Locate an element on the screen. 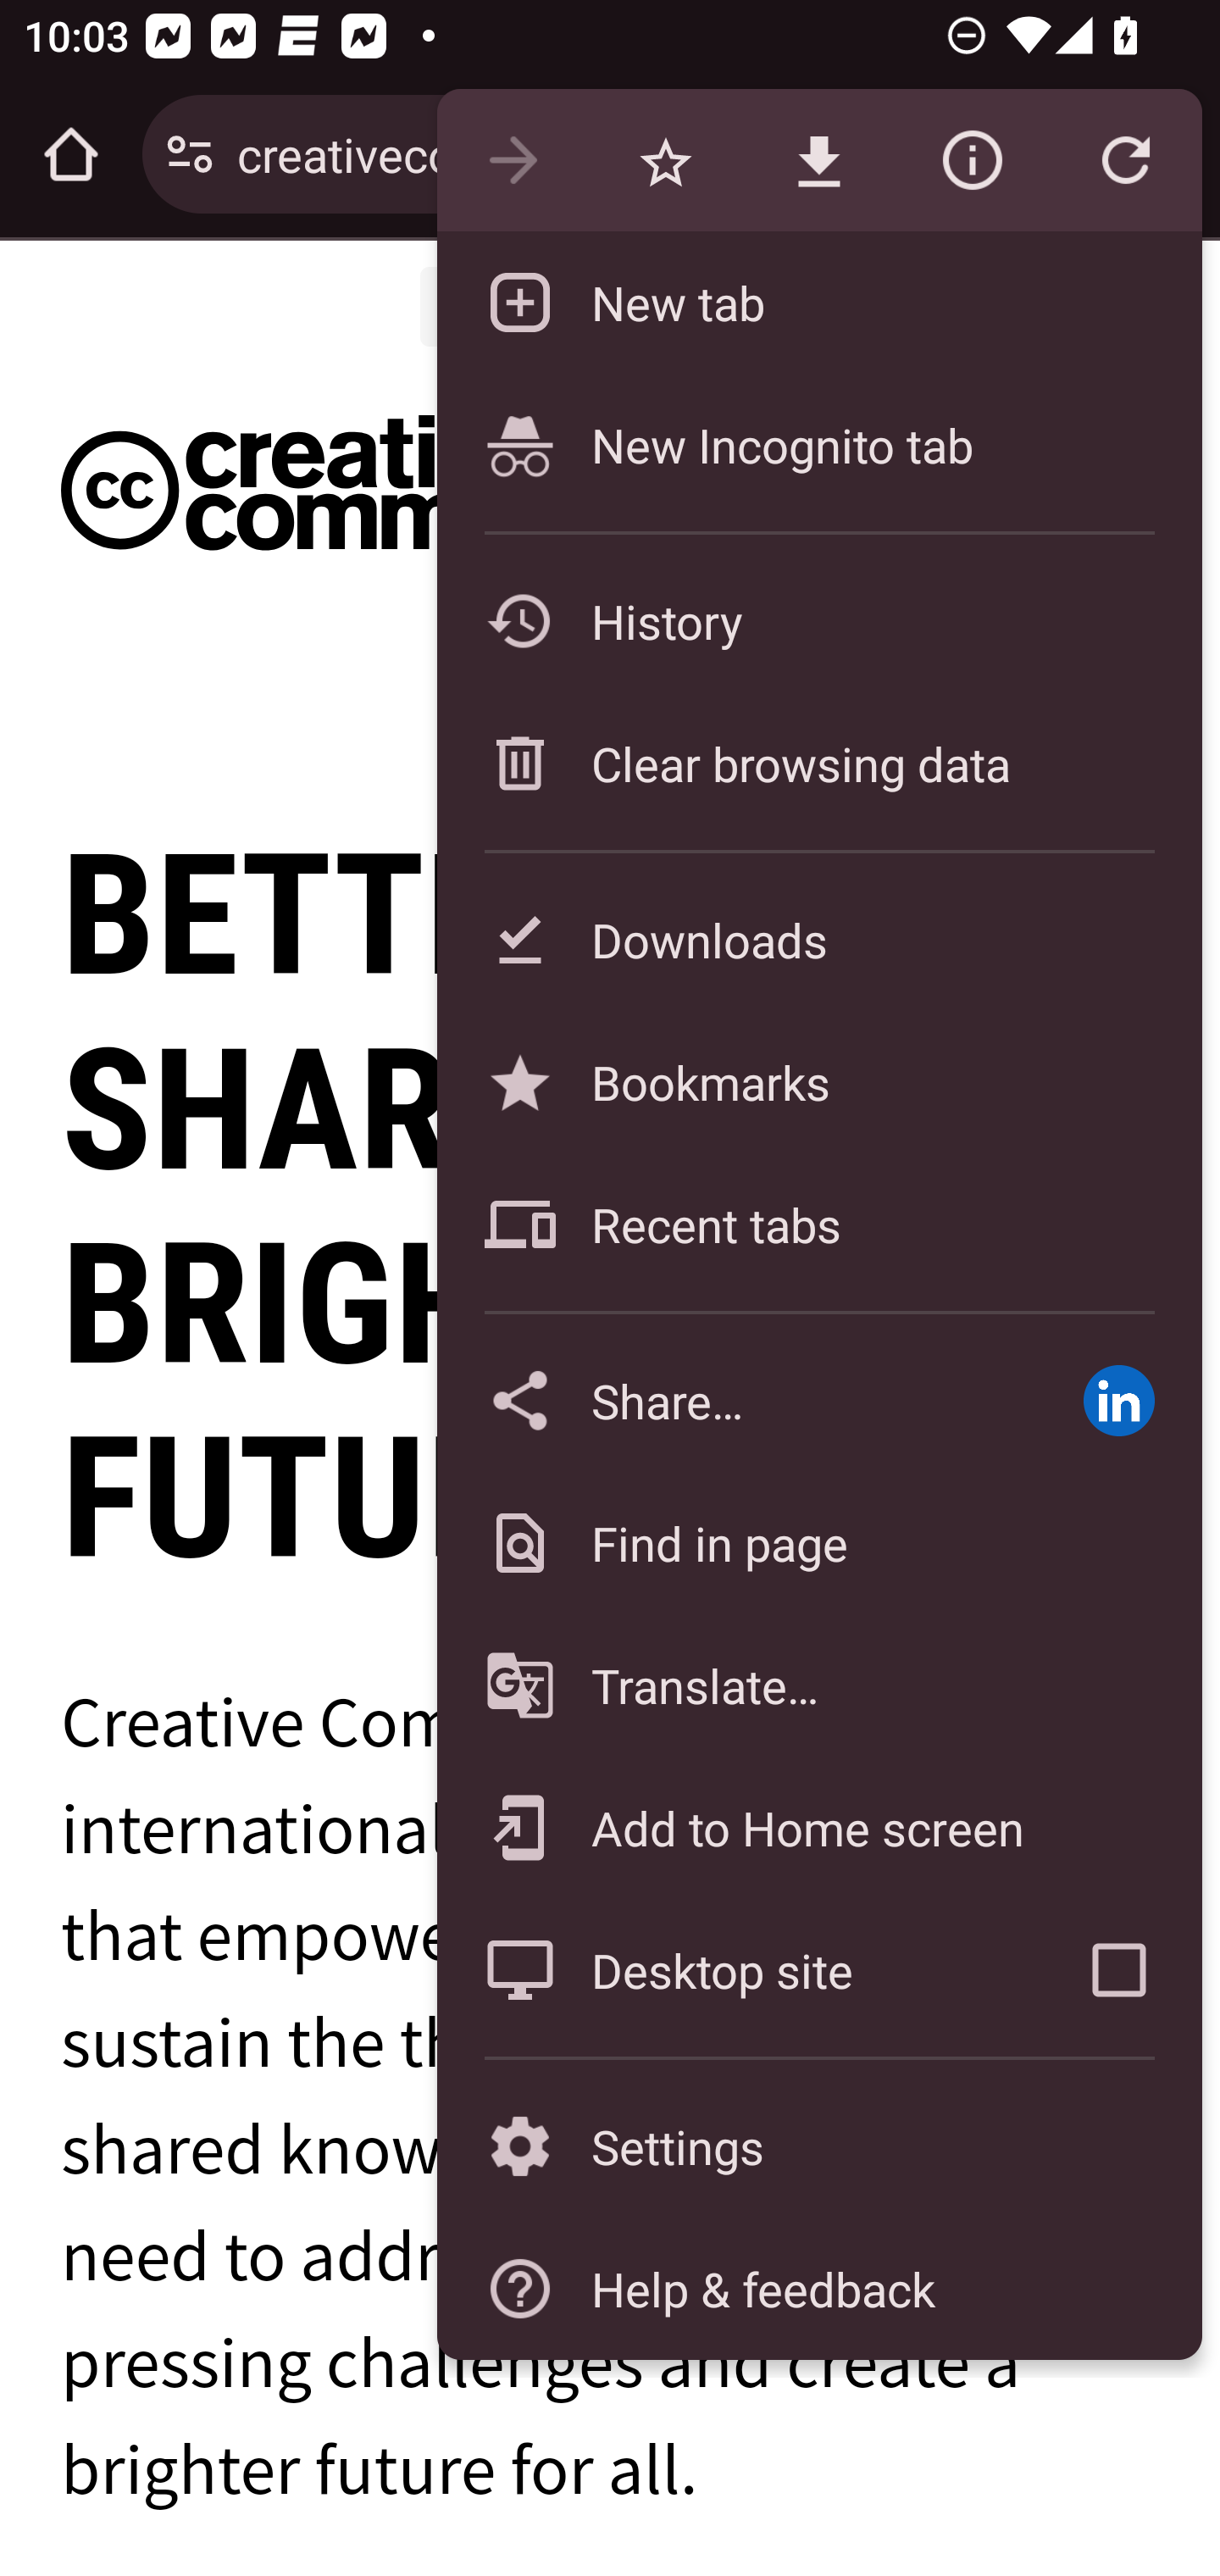  Add to Home screen is located at coordinates (818, 1827).